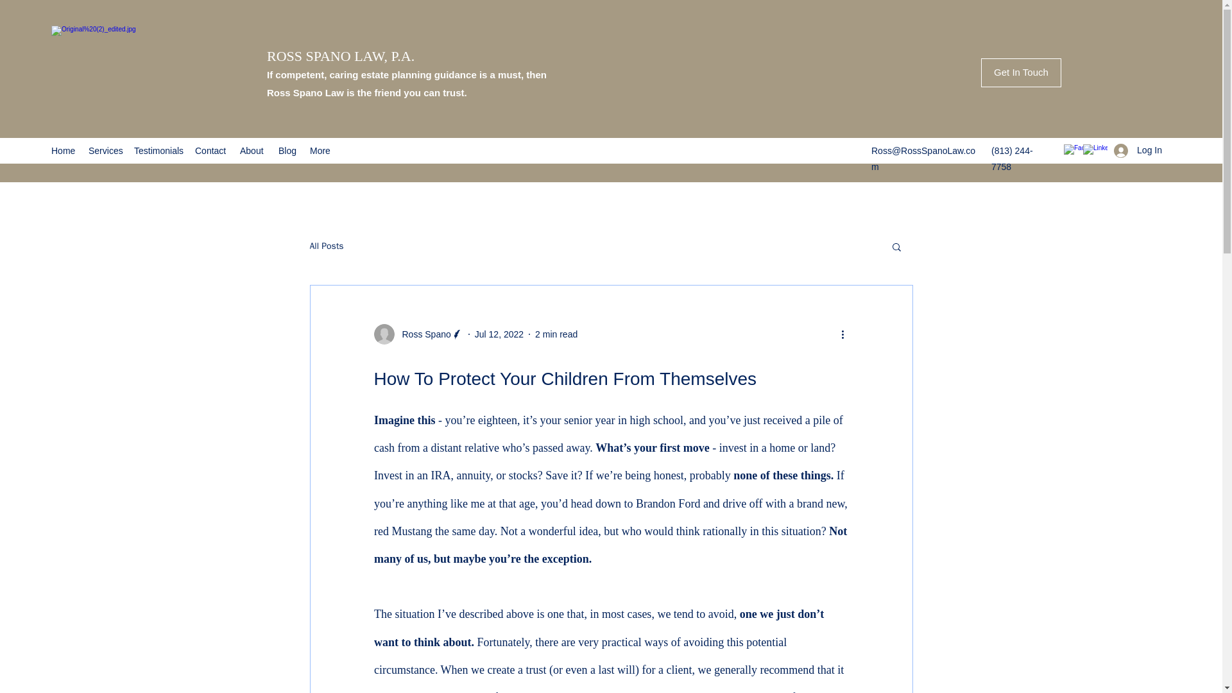 This screenshot has height=693, width=1232. I want to click on Ross Spano, so click(422, 334).